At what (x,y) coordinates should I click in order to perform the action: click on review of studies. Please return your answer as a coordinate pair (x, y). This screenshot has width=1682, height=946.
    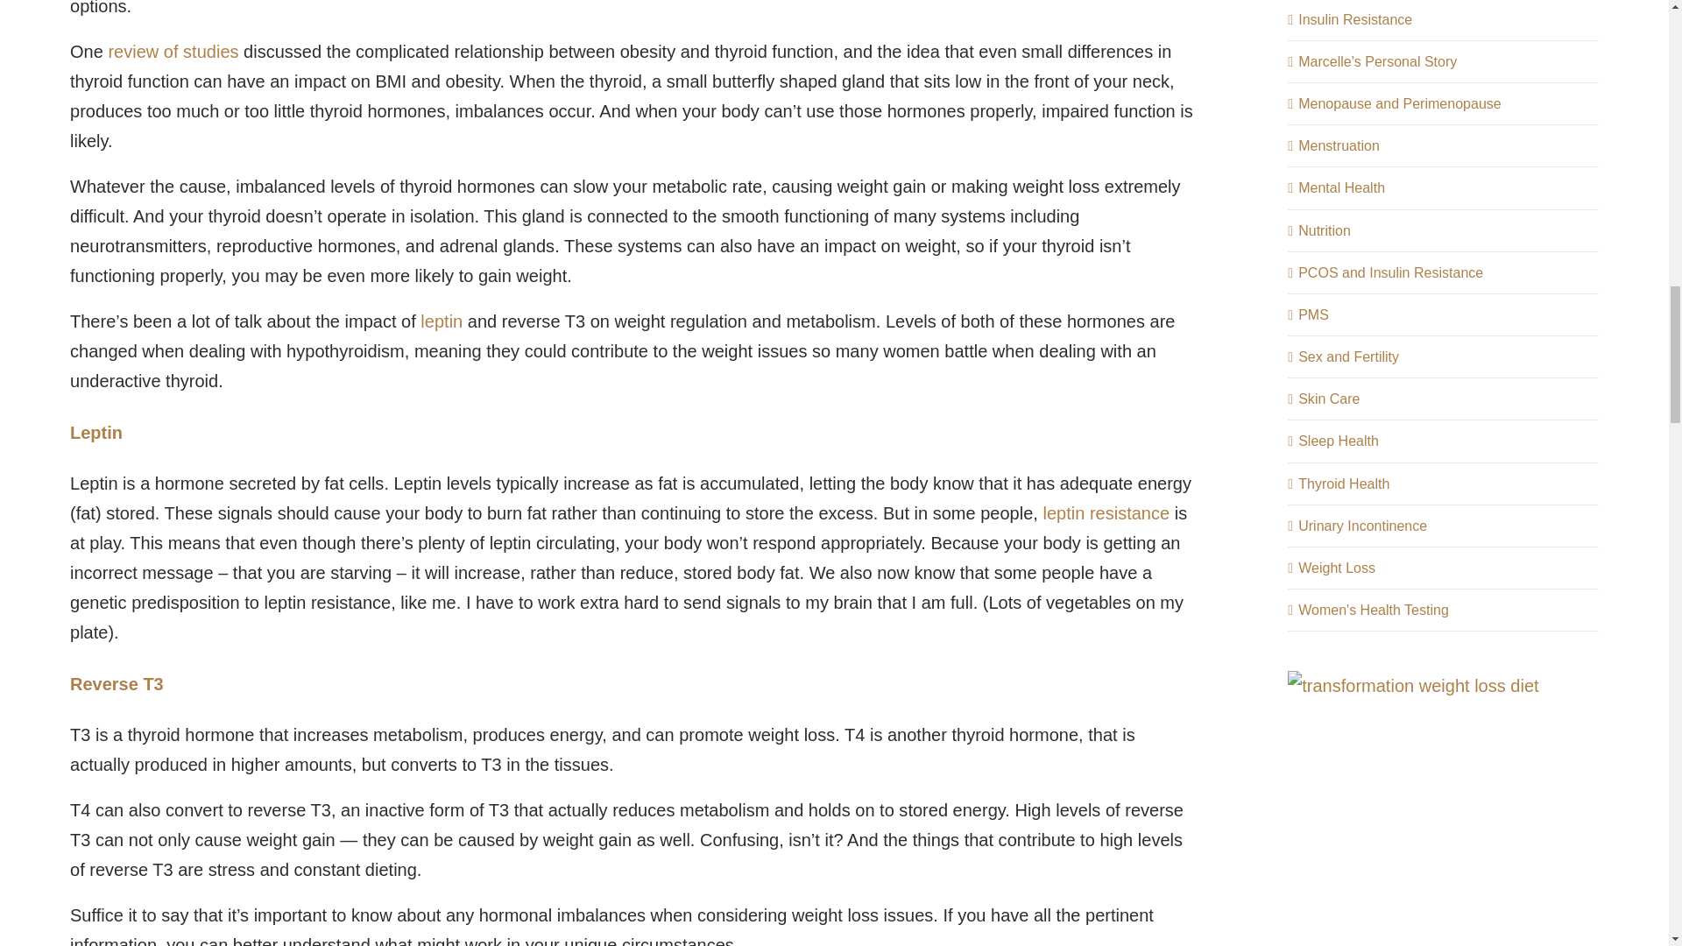
    Looking at the image, I should click on (173, 51).